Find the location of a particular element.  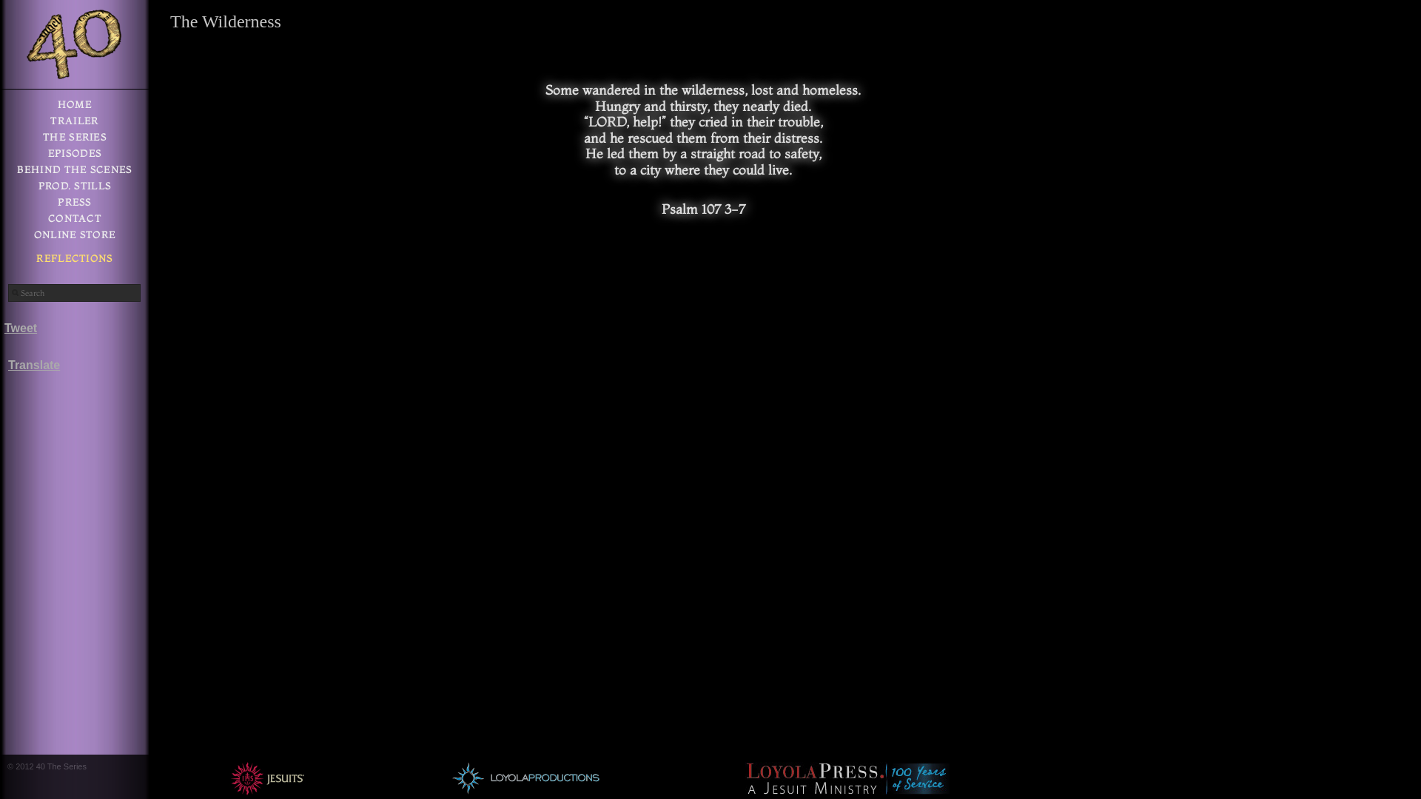

ONLINE STORE is located at coordinates (75, 237).